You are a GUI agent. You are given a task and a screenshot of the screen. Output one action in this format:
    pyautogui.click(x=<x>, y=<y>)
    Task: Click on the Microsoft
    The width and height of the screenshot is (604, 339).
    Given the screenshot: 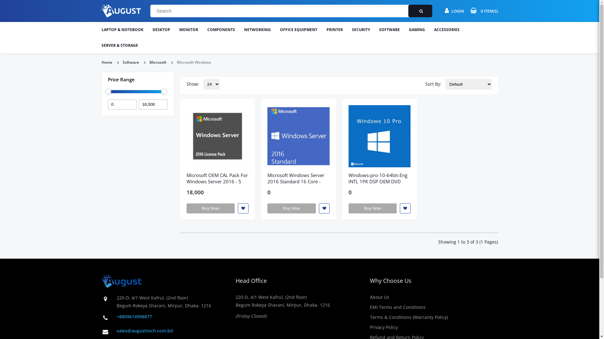 What is the action you would take?
    pyautogui.click(x=158, y=62)
    